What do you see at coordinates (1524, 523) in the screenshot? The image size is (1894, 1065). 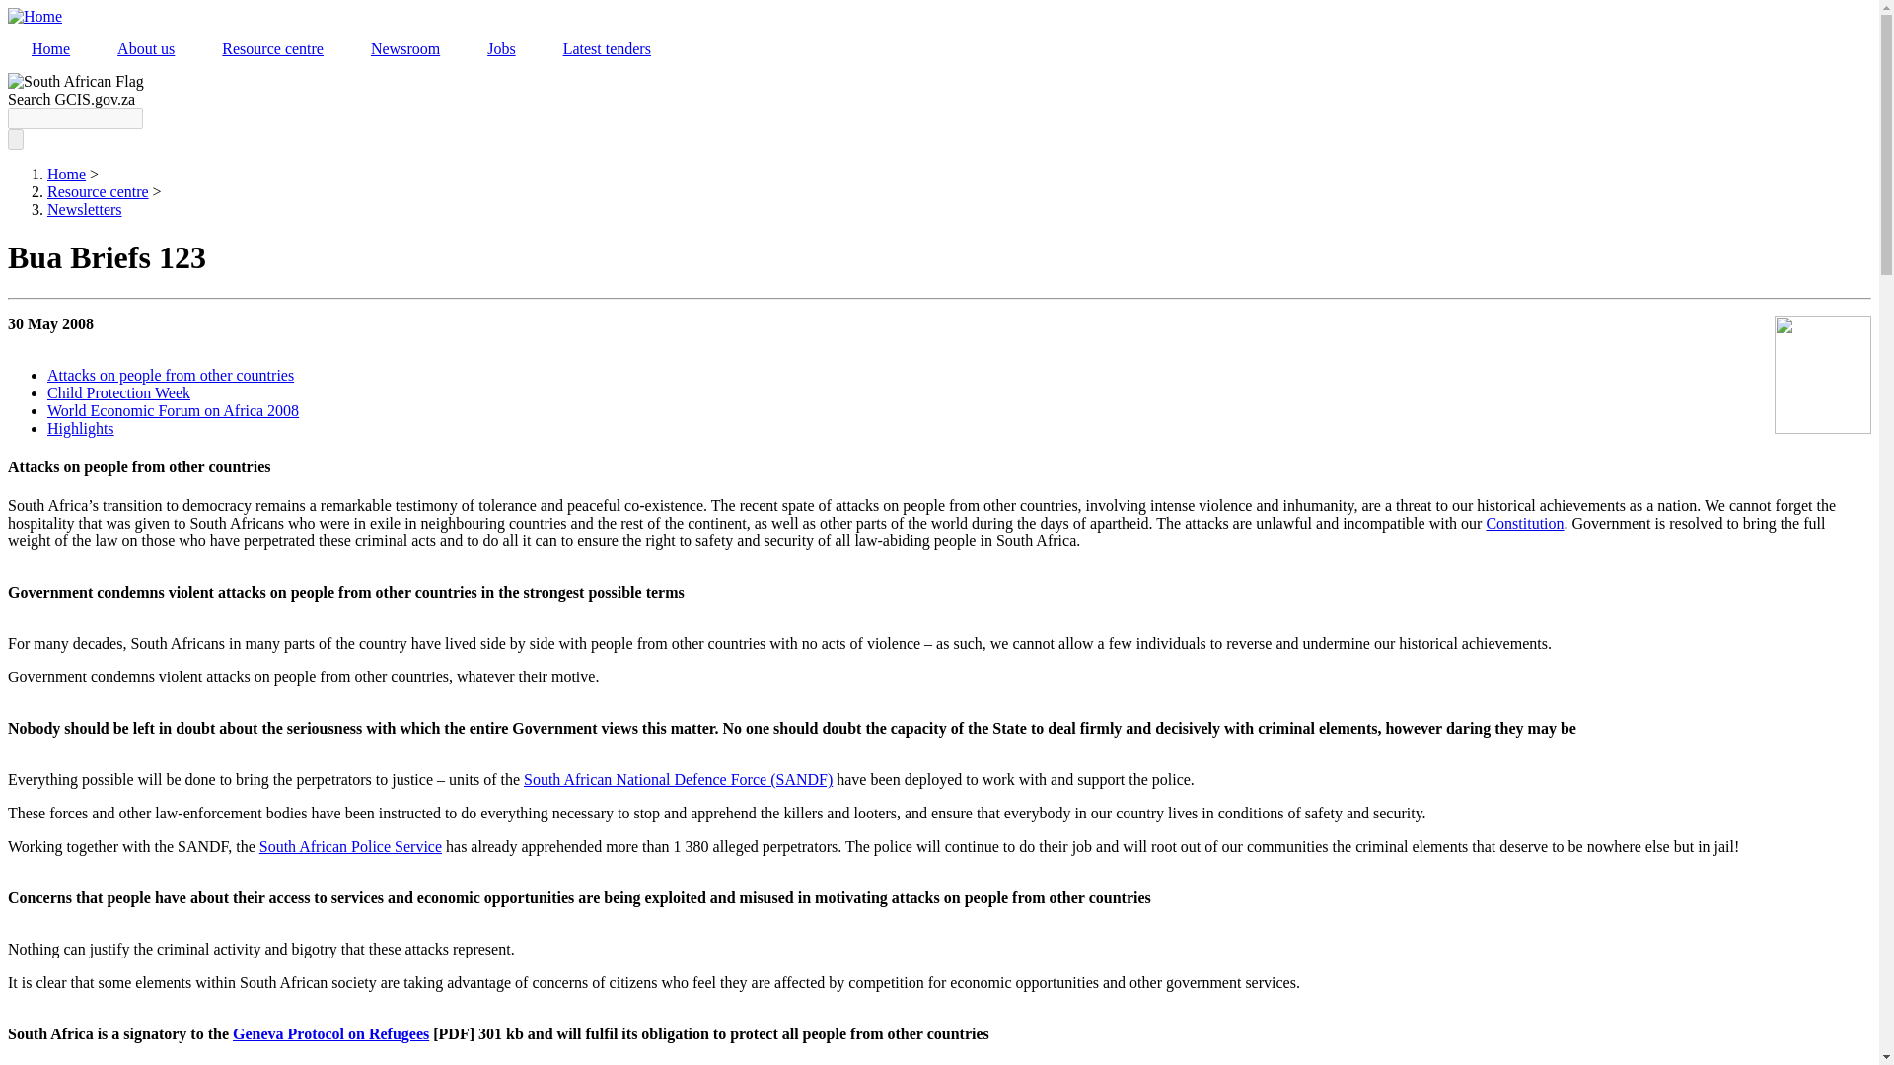 I see `Ouside link - Opens in new window` at bounding box center [1524, 523].